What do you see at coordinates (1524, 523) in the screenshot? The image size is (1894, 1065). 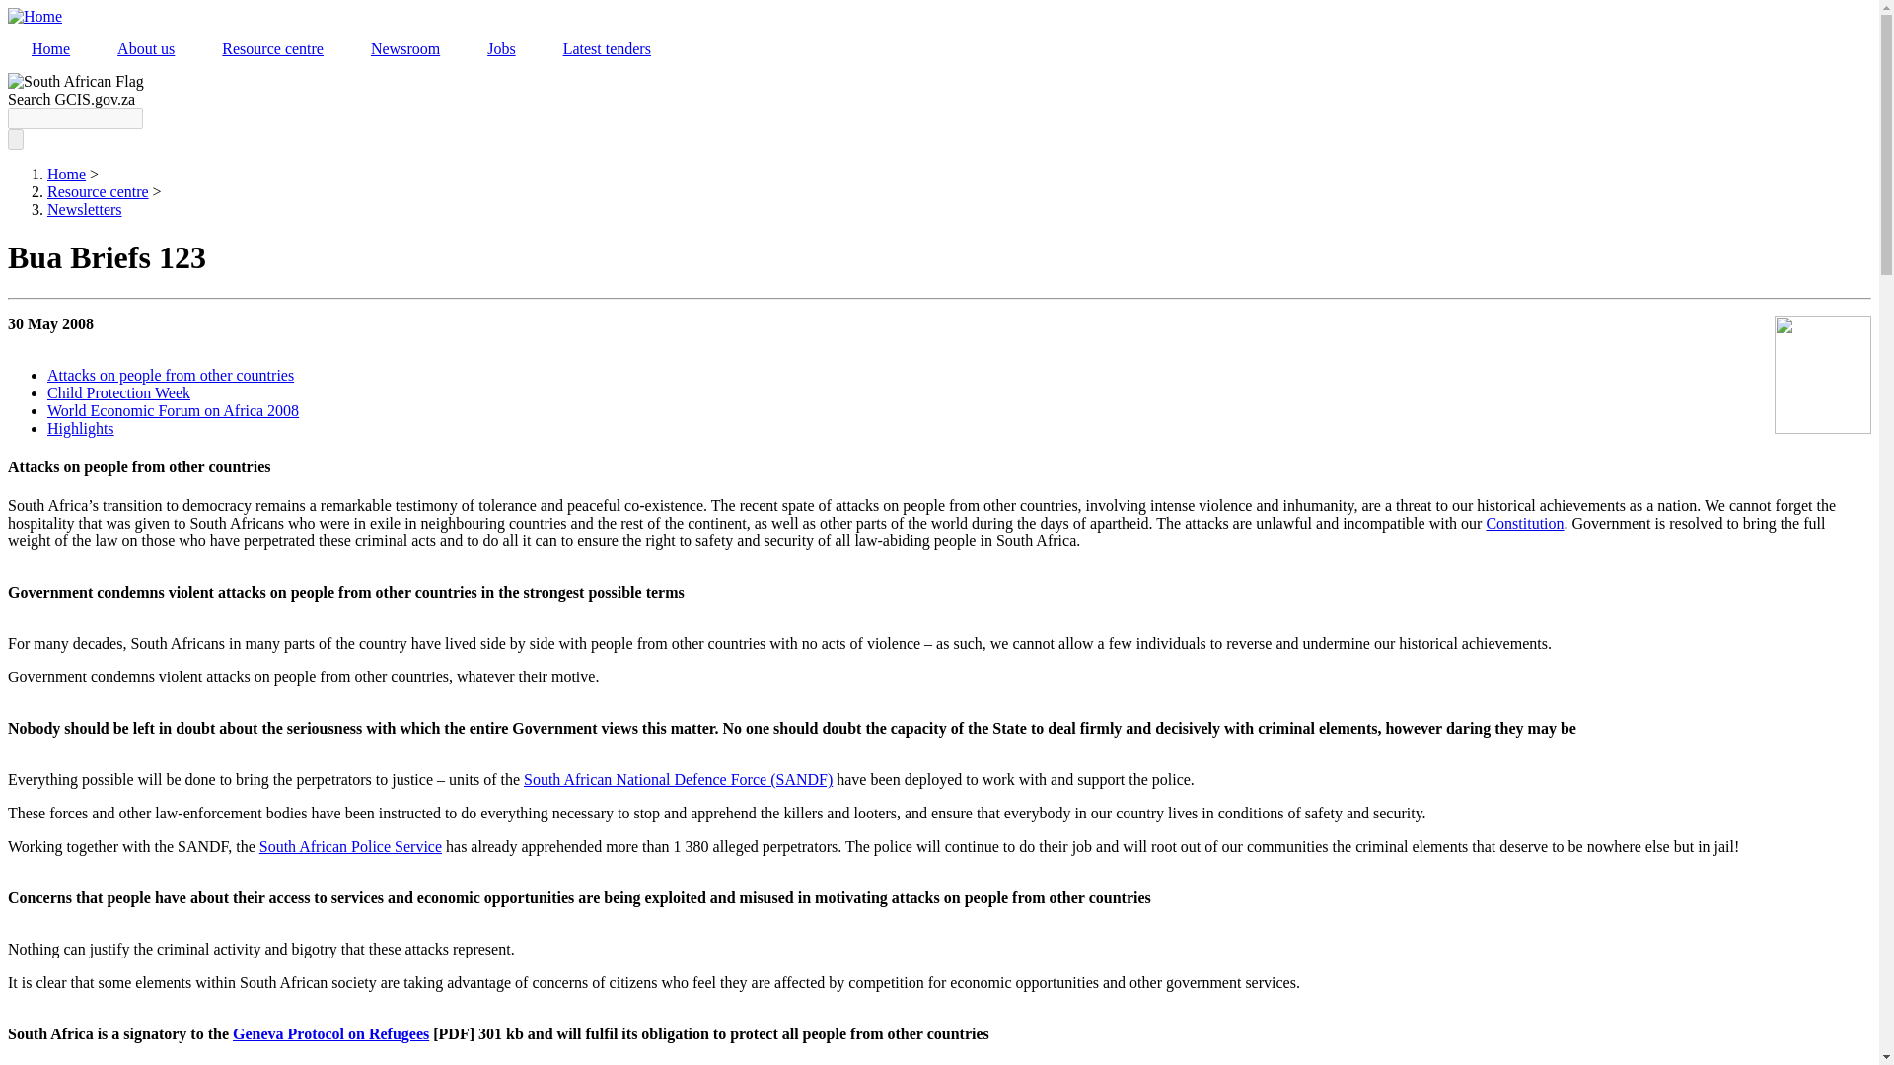 I see `Ouside link - Opens in new window` at bounding box center [1524, 523].